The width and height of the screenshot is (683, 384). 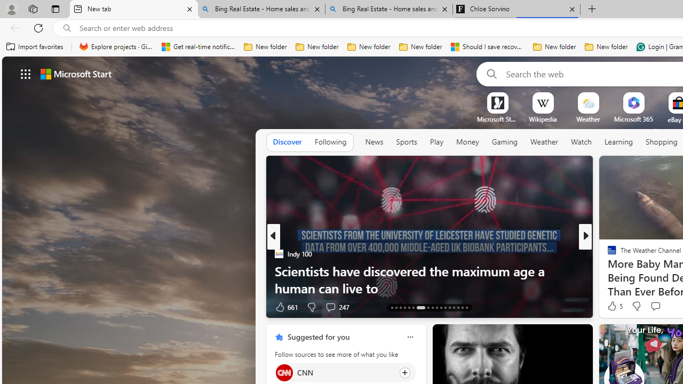 What do you see at coordinates (664, 306) in the screenshot?
I see `View comments 19 Comment` at bounding box center [664, 306].